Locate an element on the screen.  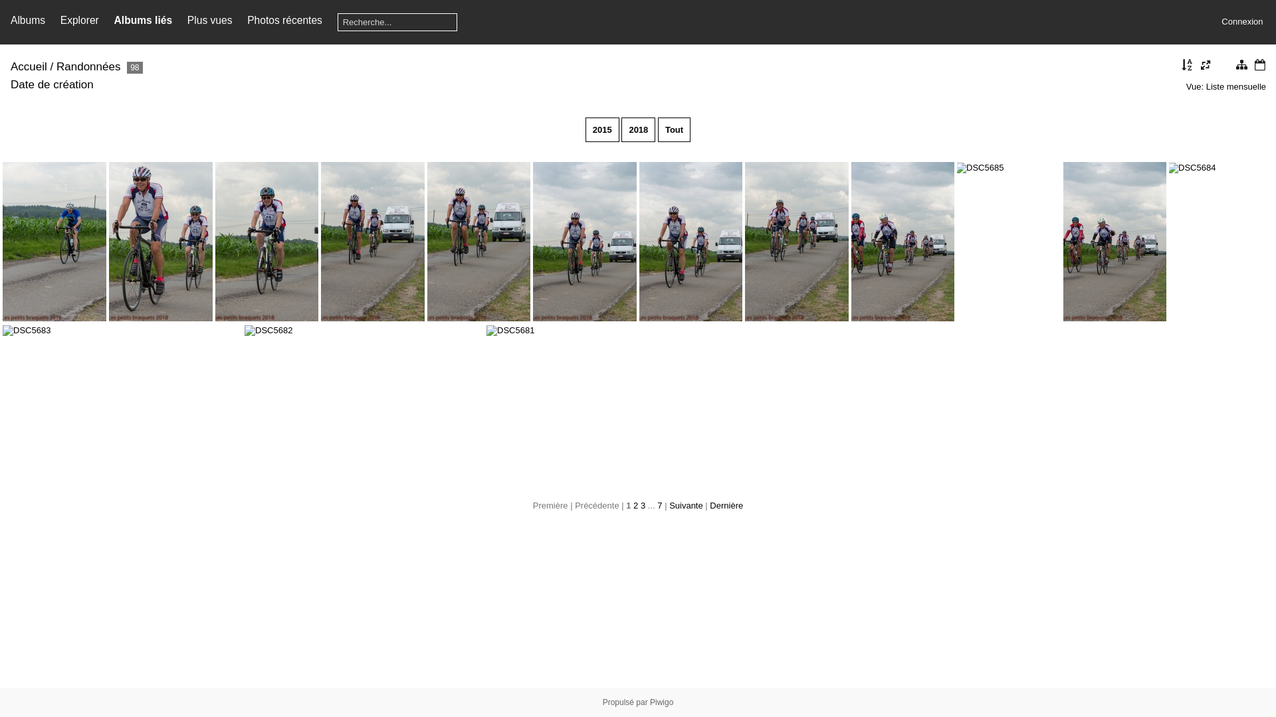
Accueil is located at coordinates (29, 66).